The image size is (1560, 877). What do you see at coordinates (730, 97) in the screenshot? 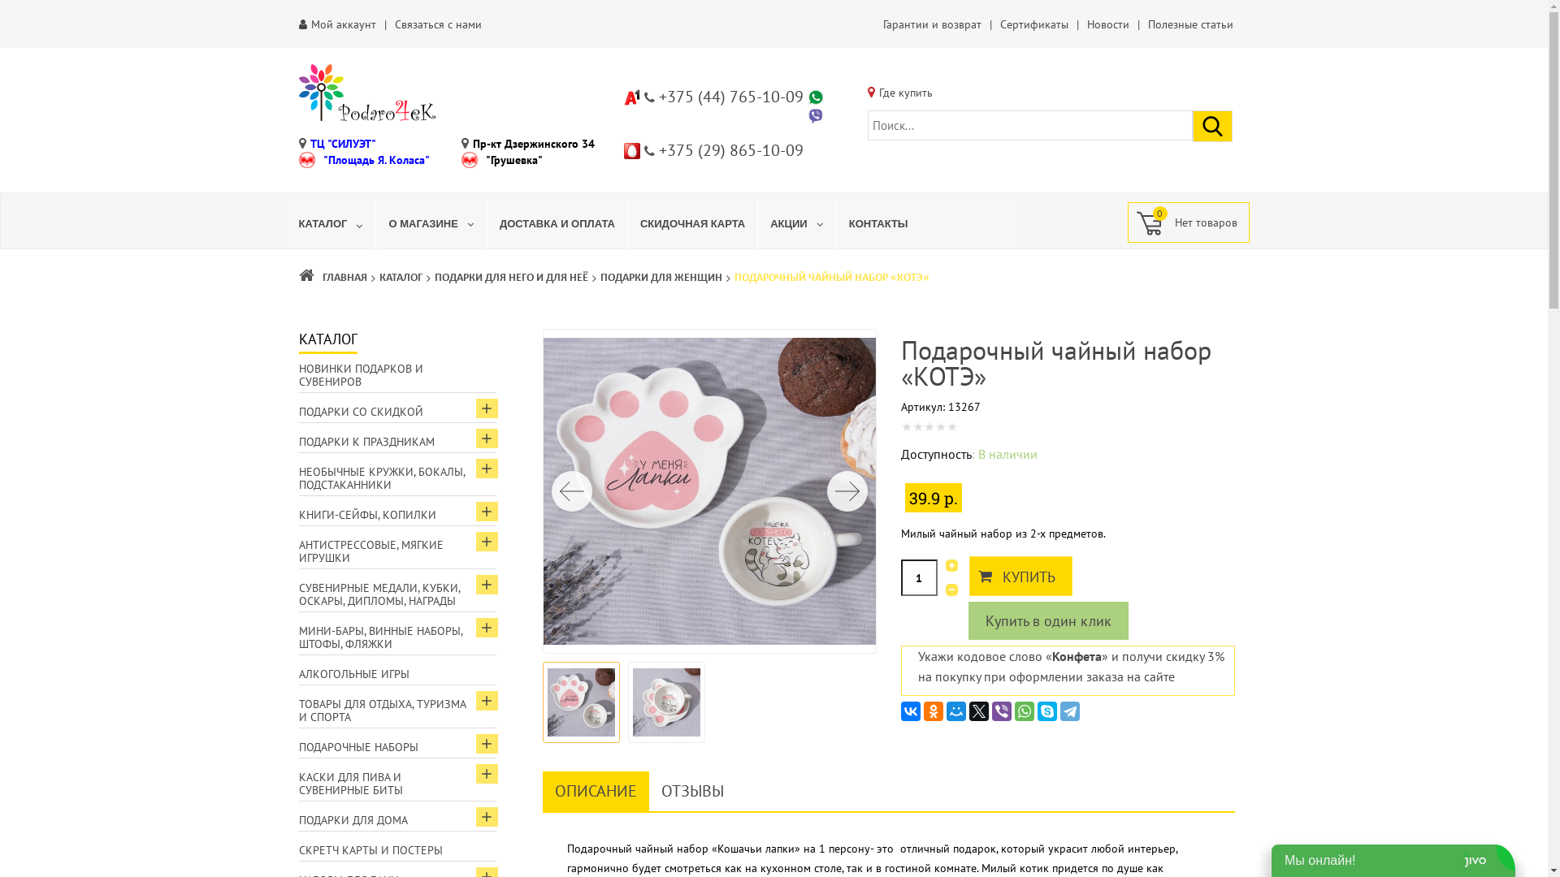
I see `+375 (44) 765-10-09` at bounding box center [730, 97].